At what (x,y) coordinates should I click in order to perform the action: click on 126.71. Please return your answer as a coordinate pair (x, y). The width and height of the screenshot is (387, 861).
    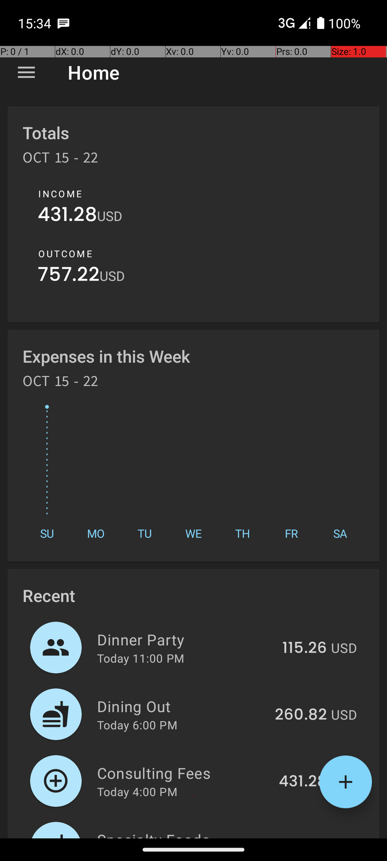
    Looking at the image, I should click on (305, 837).